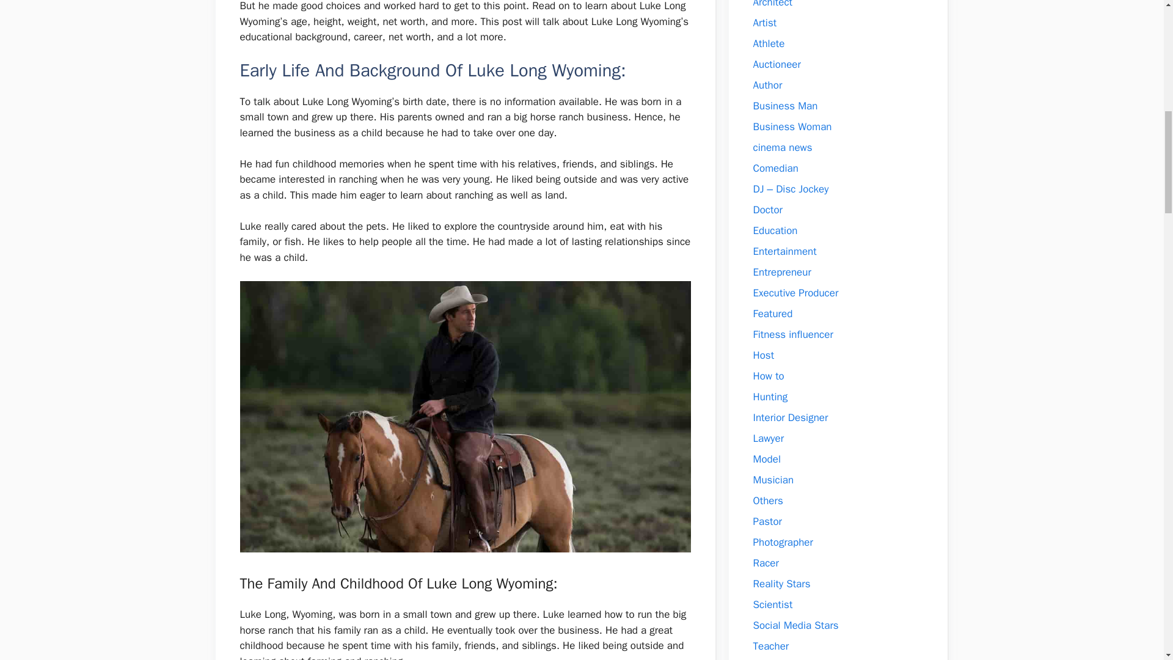 This screenshot has width=1173, height=660. I want to click on Auctioneer, so click(776, 64).